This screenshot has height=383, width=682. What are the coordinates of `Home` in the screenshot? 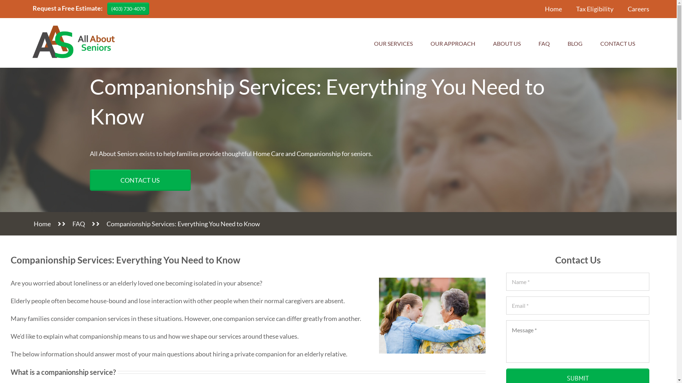 It's located at (538, 36).